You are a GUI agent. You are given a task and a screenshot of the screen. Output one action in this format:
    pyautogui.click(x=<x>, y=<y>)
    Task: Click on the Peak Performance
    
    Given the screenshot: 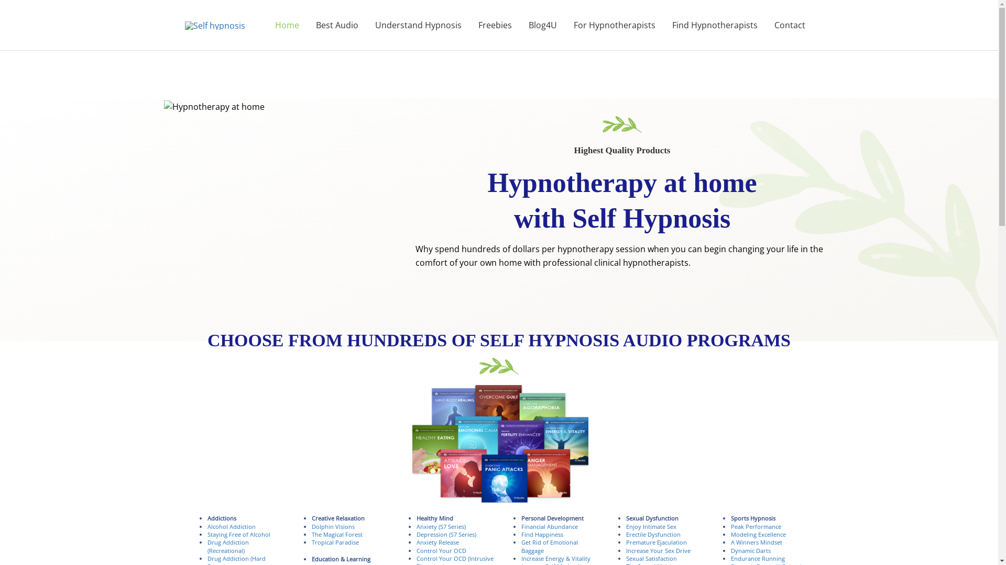 What is the action you would take?
    pyautogui.click(x=756, y=526)
    